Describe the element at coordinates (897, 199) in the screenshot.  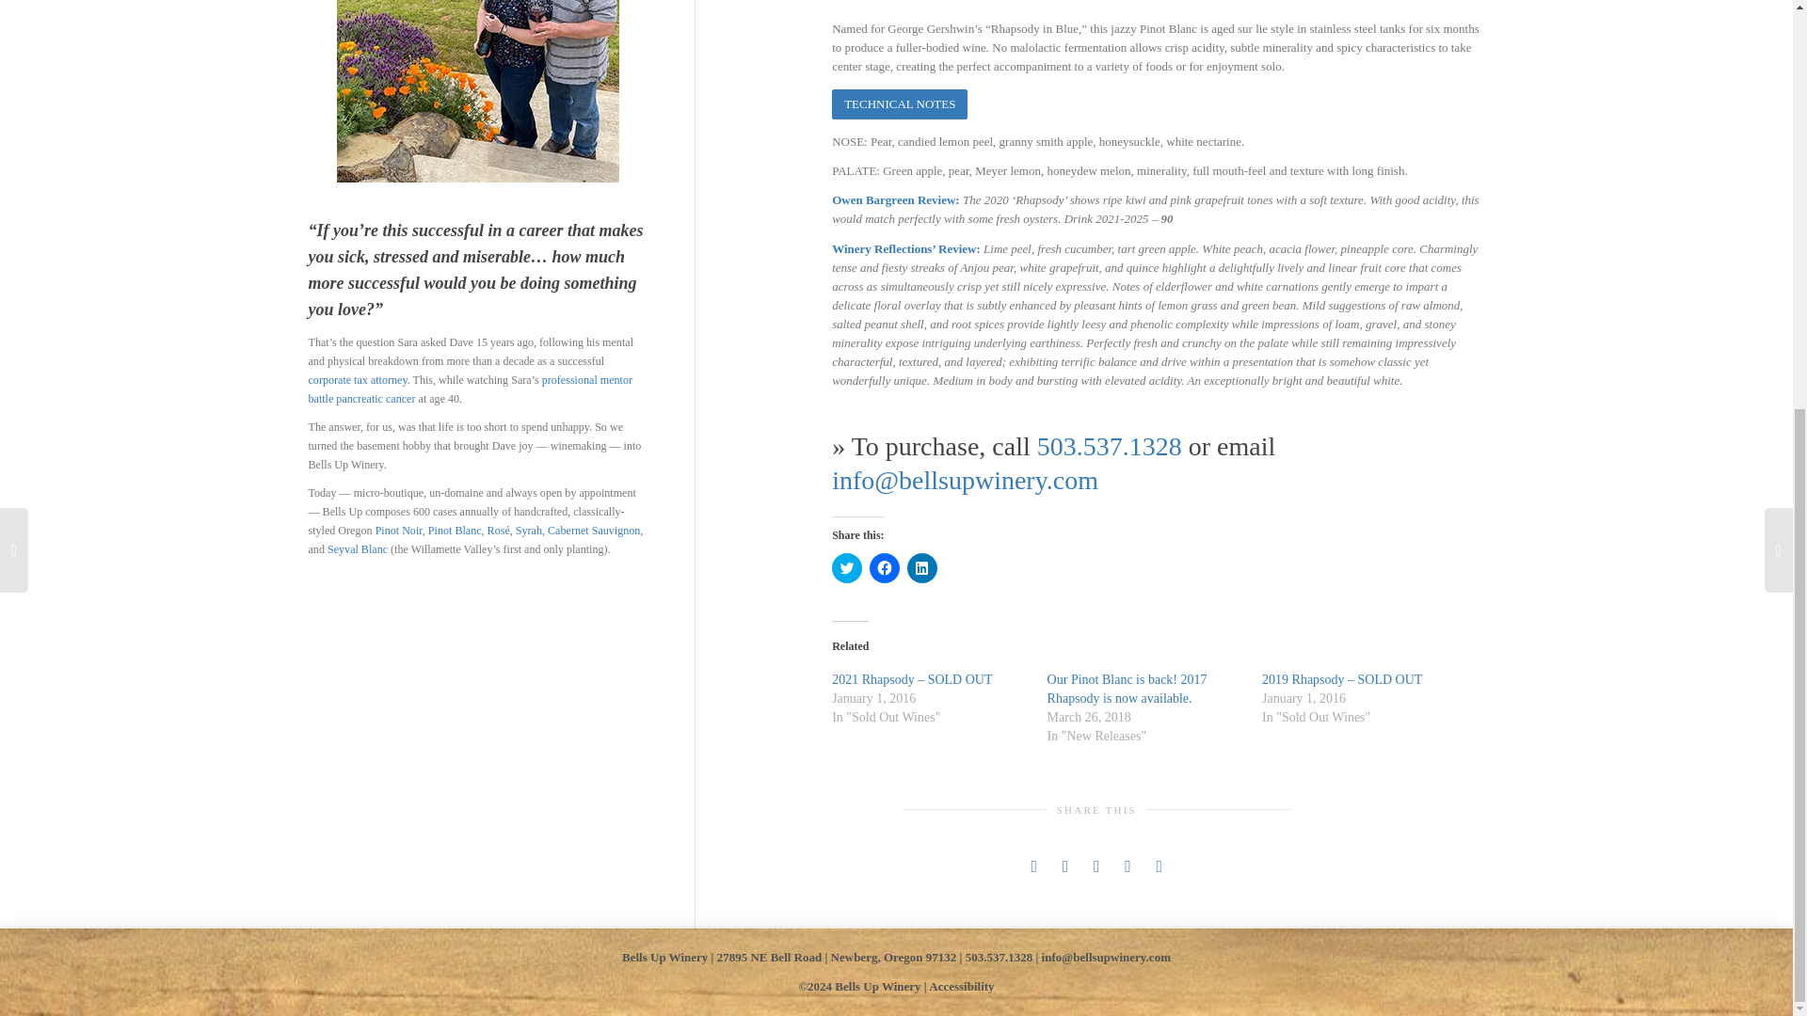
I see `Owen Bargreen Review:` at that location.